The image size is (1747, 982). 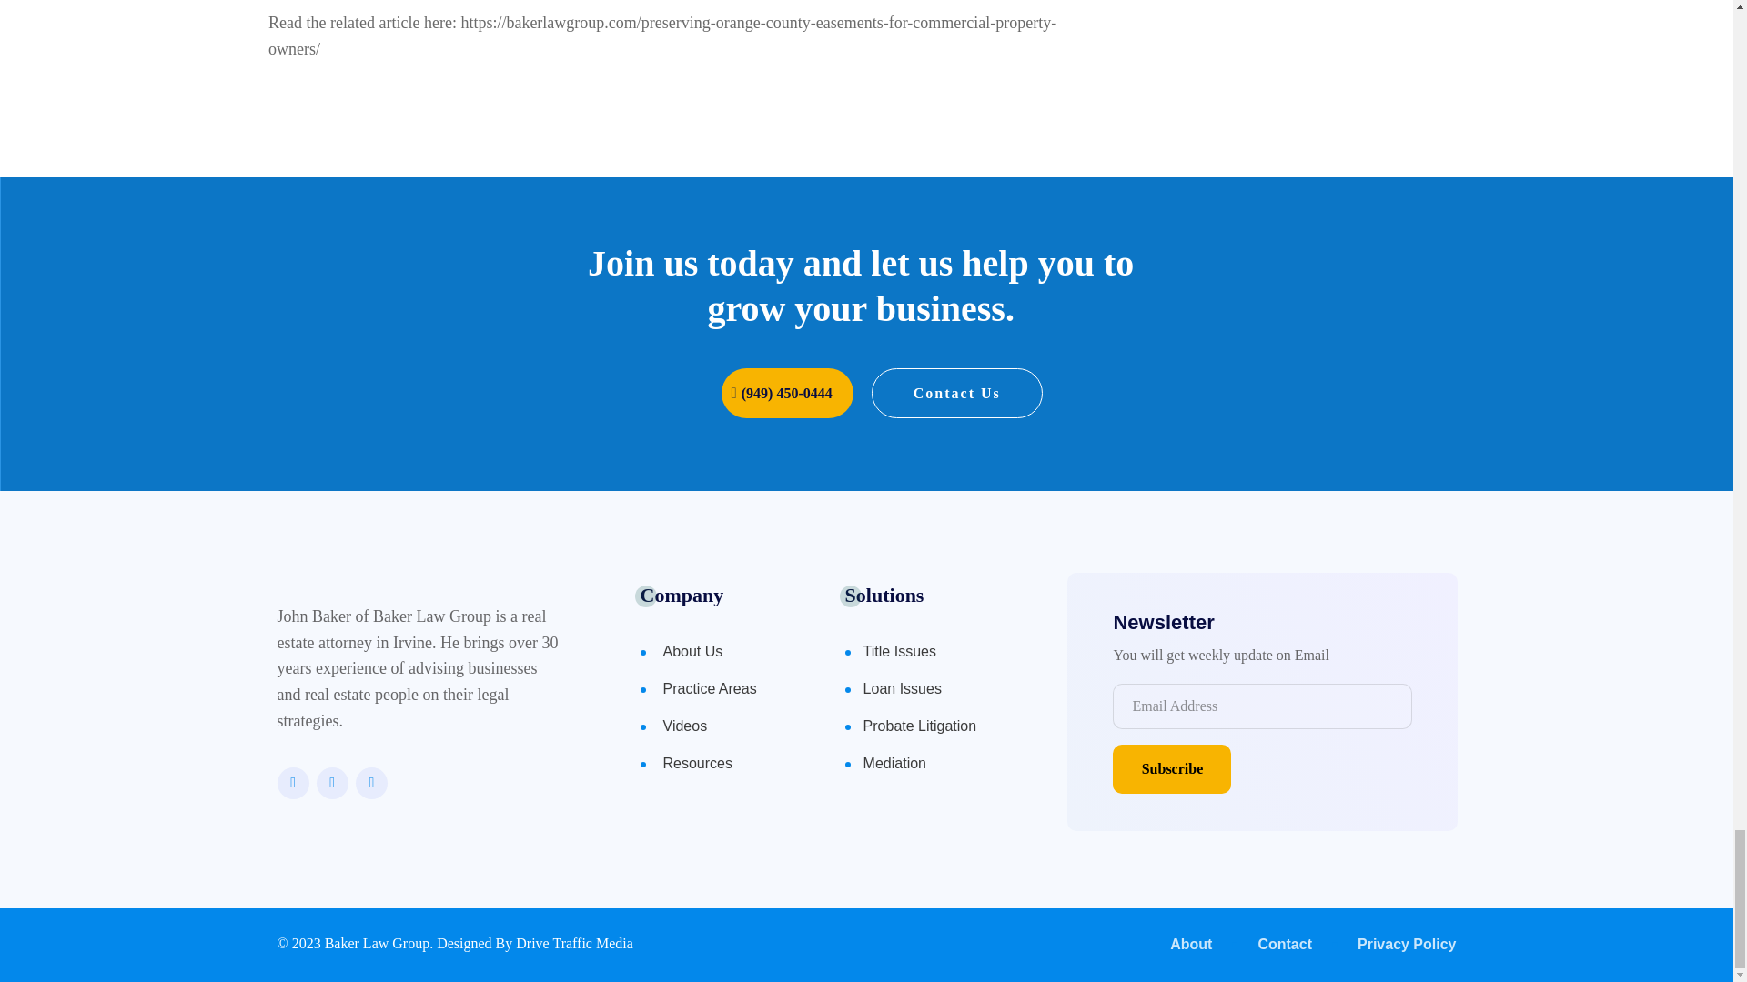 I want to click on Videos, so click(x=715, y=733).